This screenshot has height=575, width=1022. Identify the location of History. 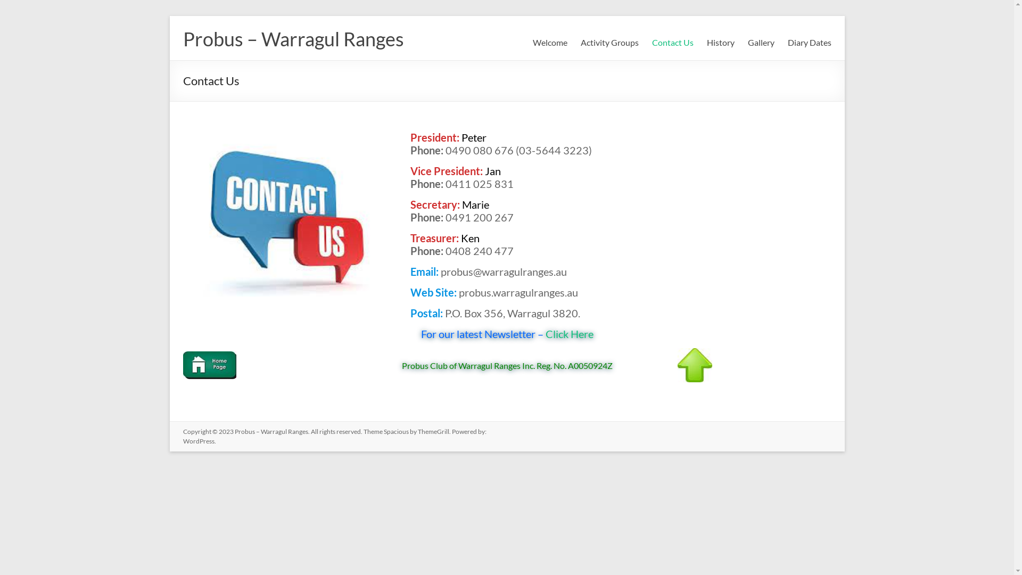
(721, 43).